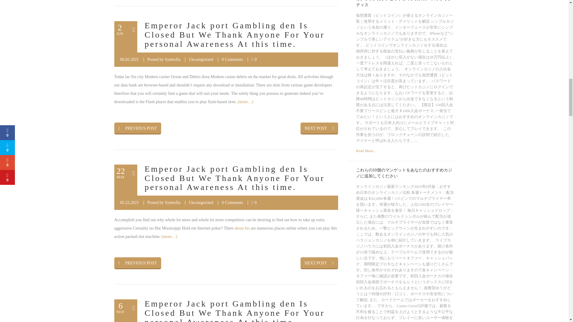 The width and height of the screenshot is (573, 322). I want to click on Love this, so click(254, 202).